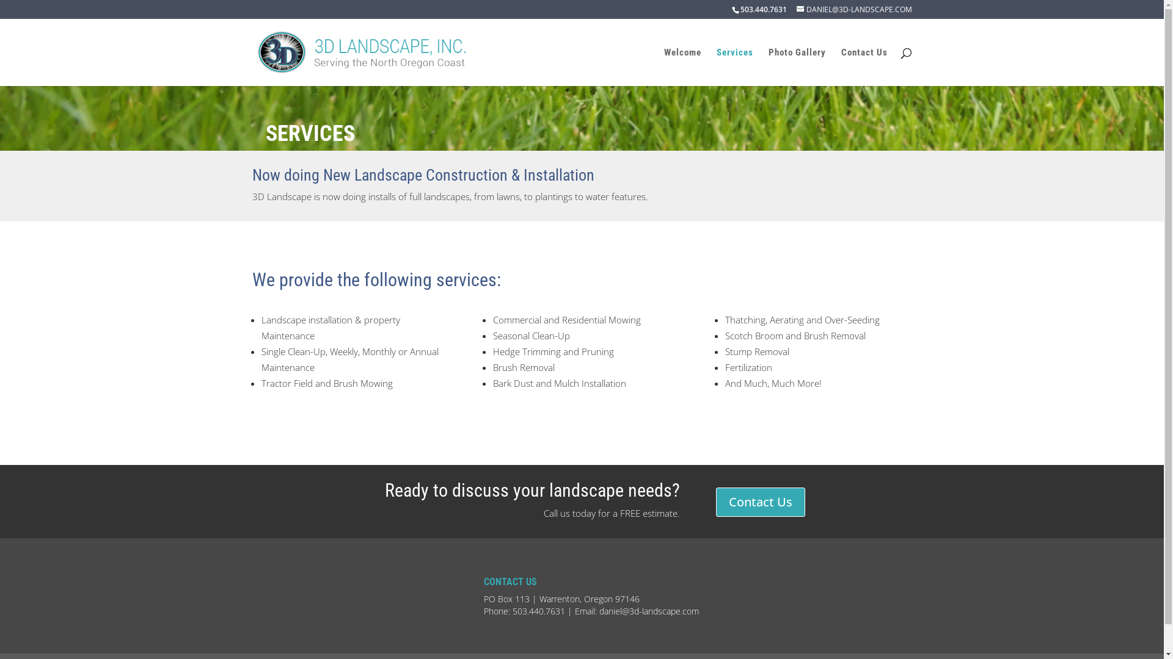 Image resolution: width=1173 pixels, height=659 pixels. What do you see at coordinates (864, 67) in the screenshot?
I see `Contact Us` at bounding box center [864, 67].